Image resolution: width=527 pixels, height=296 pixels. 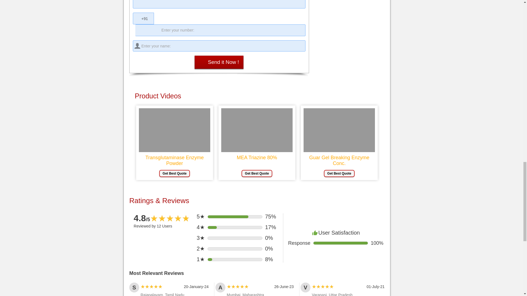 What do you see at coordinates (142, 218) in the screenshot?
I see `4.8 out of 5 Votes` at bounding box center [142, 218].